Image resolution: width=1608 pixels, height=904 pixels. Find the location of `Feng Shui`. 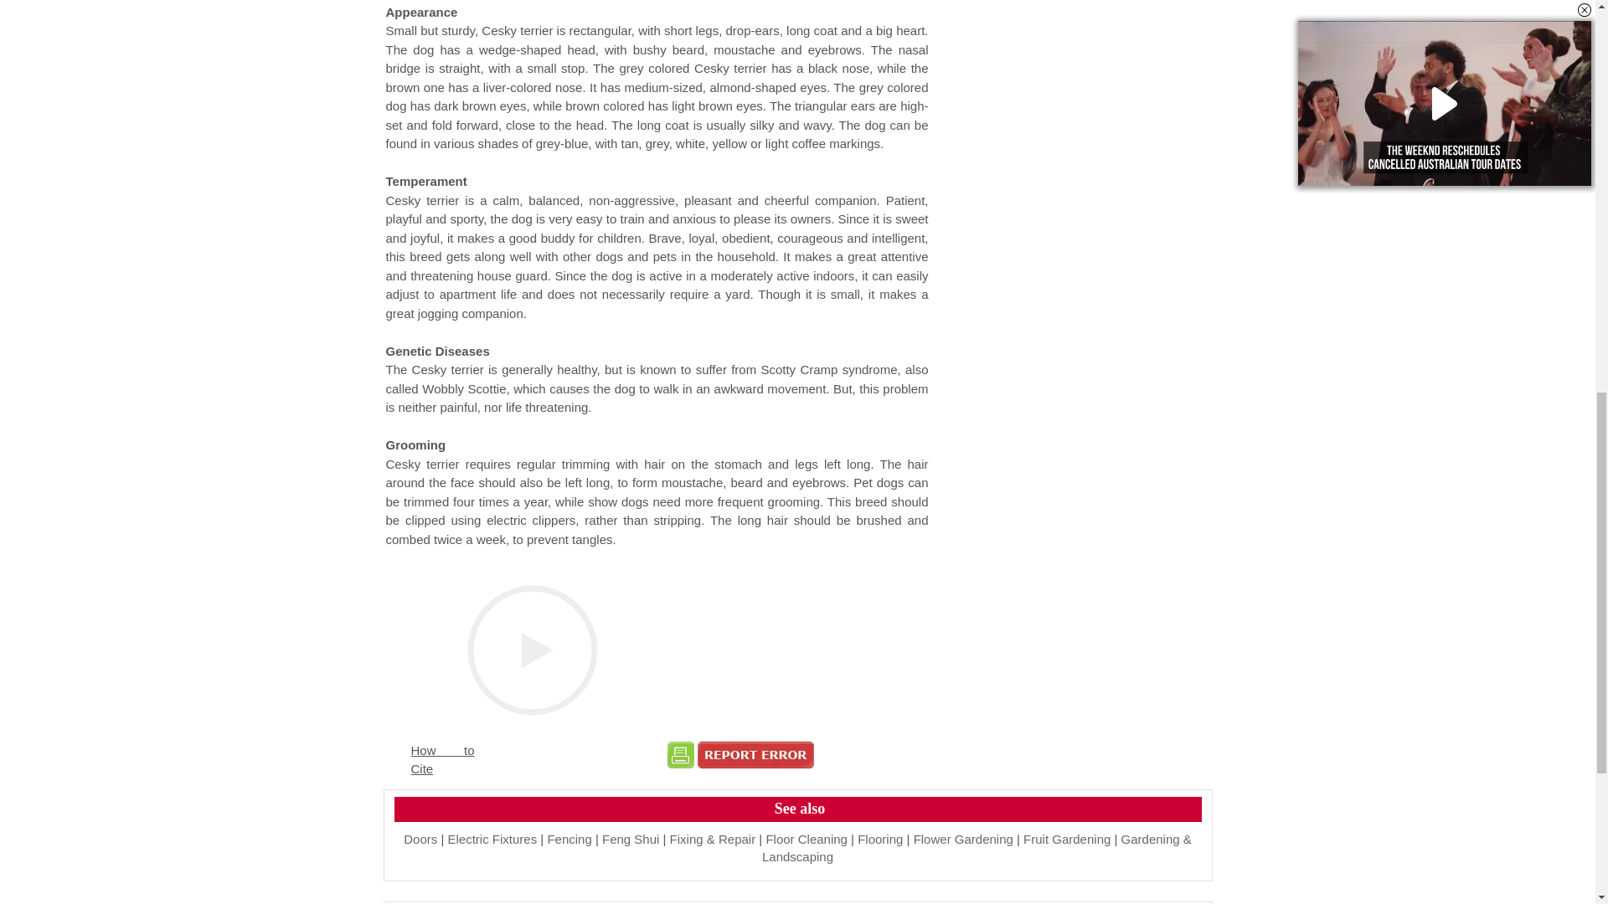

Feng Shui is located at coordinates (630, 839).